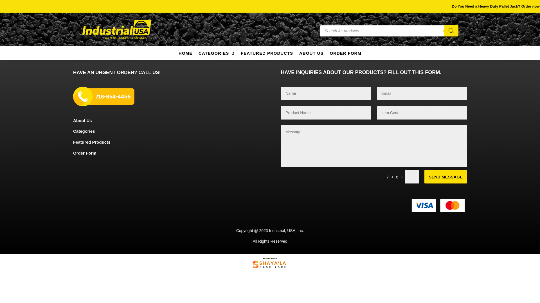 The height and width of the screenshot is (303, 540). What do you see at coordinates (185, 54) in the screenshot?
I see `HOME` at bounding box center [185, 54].